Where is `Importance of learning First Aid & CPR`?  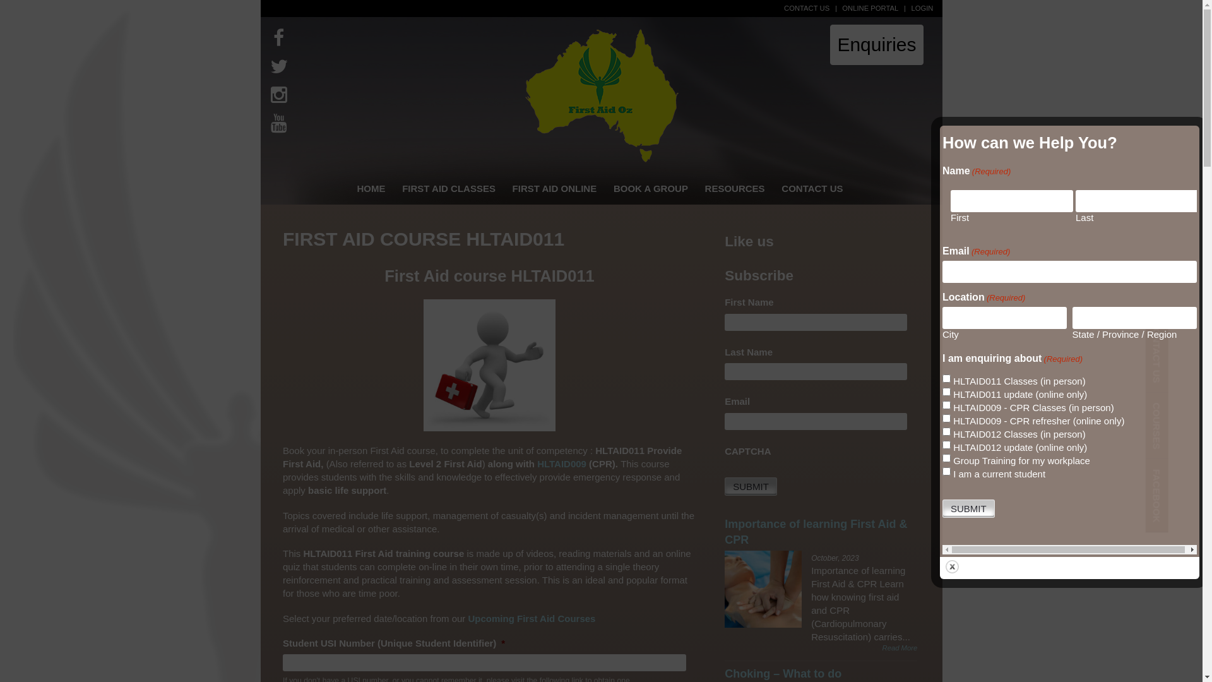 Importance of learning First Aid & CPR is located at coordinates (816, 532).